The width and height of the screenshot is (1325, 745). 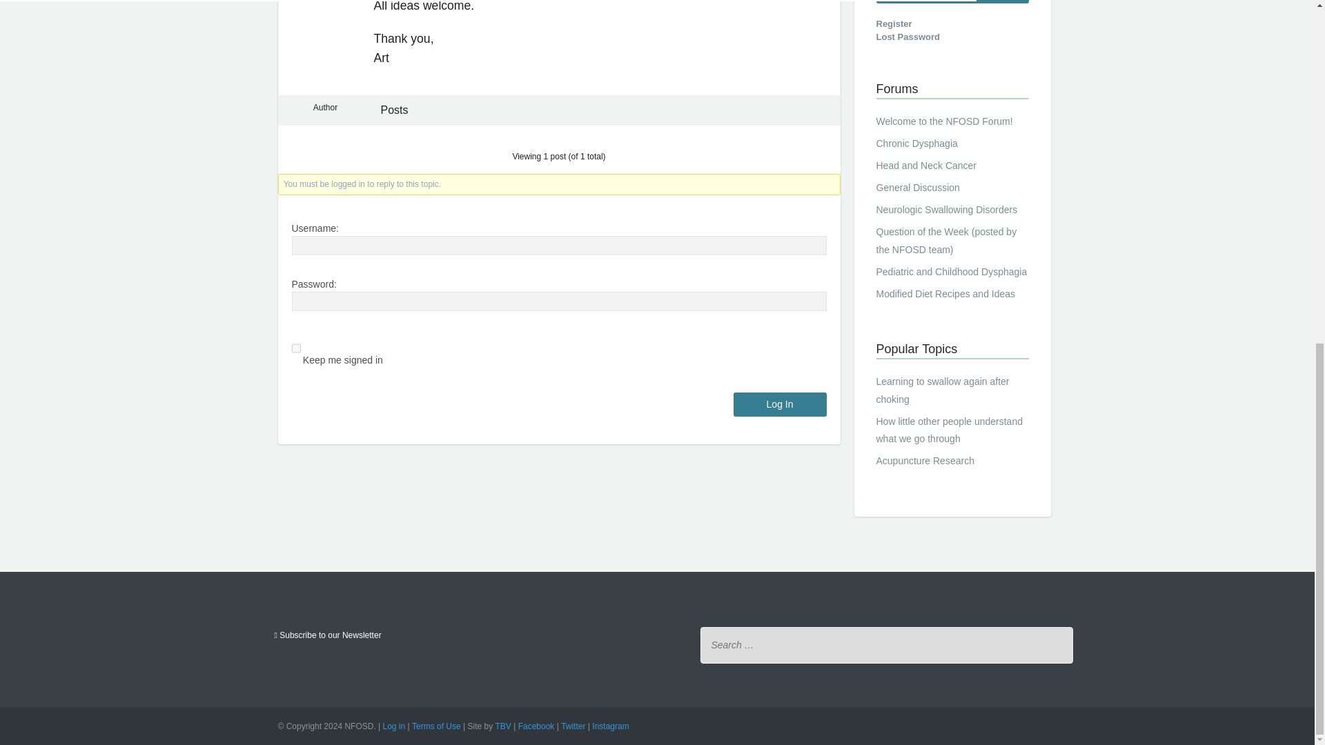 What do you see at coordinates (907, 37) in the screenshot?
I see `Lost Password` at bounding box center [907, 37].